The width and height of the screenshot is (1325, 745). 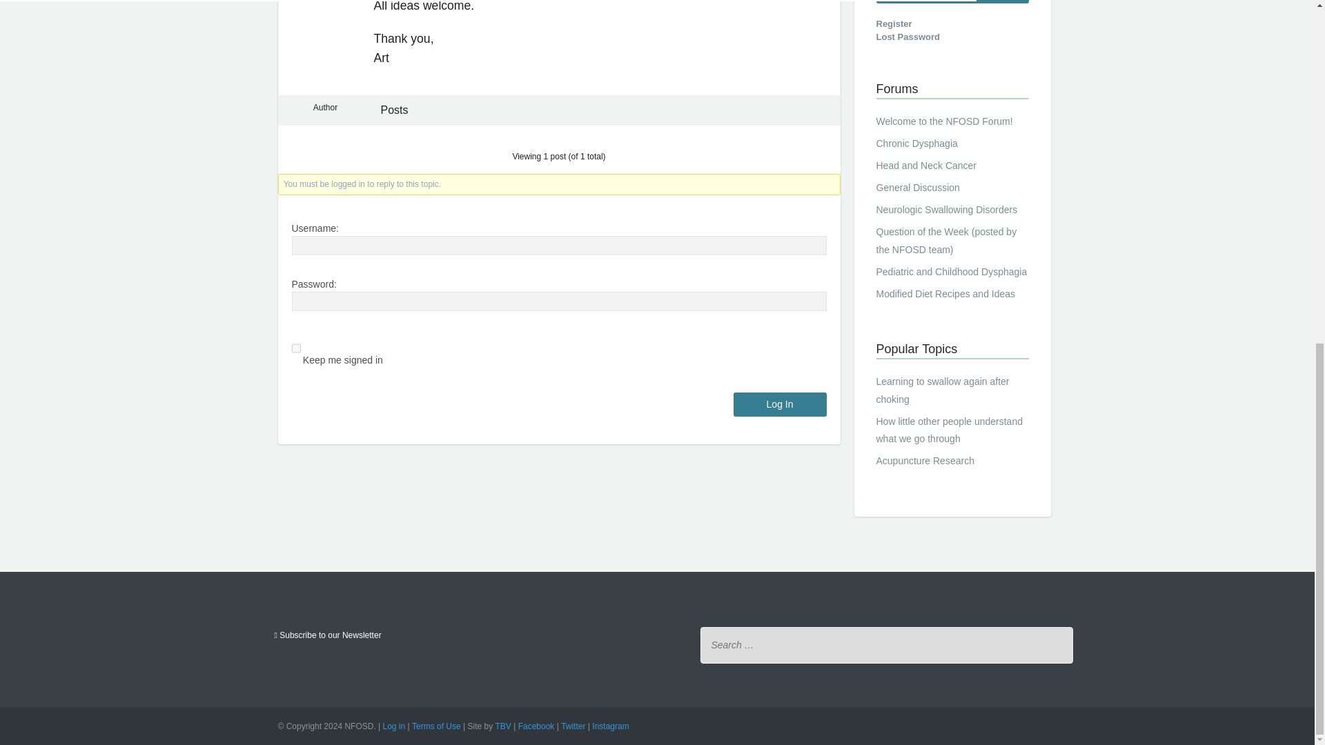 What do you see at coordinates (907, 37) in the screenshot?
I see `Lost Password` at bounding box center [907, 37].